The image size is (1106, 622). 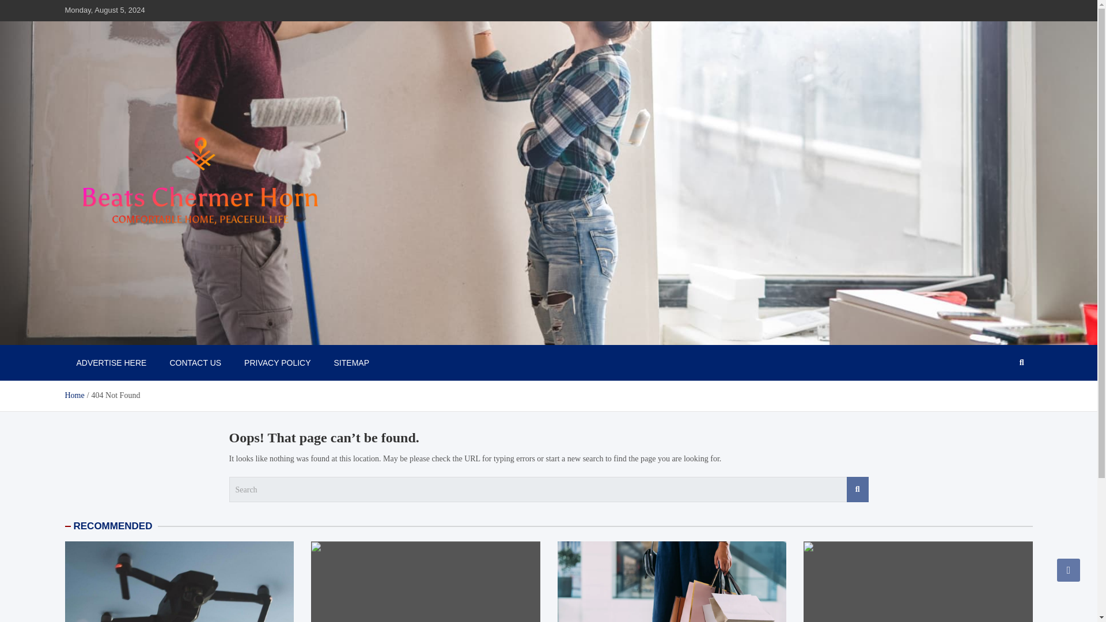 I want to click on Go to Top, so click(x=1069, y=570).